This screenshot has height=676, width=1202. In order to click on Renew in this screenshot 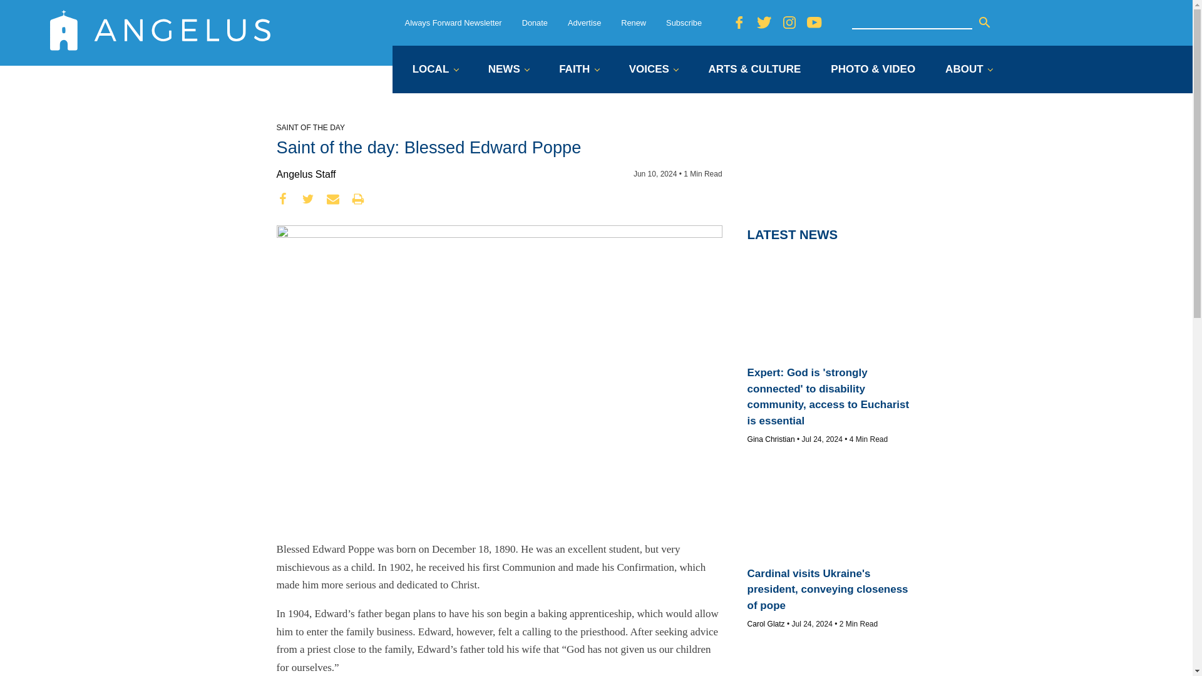, I will do `click(634, 23)`.